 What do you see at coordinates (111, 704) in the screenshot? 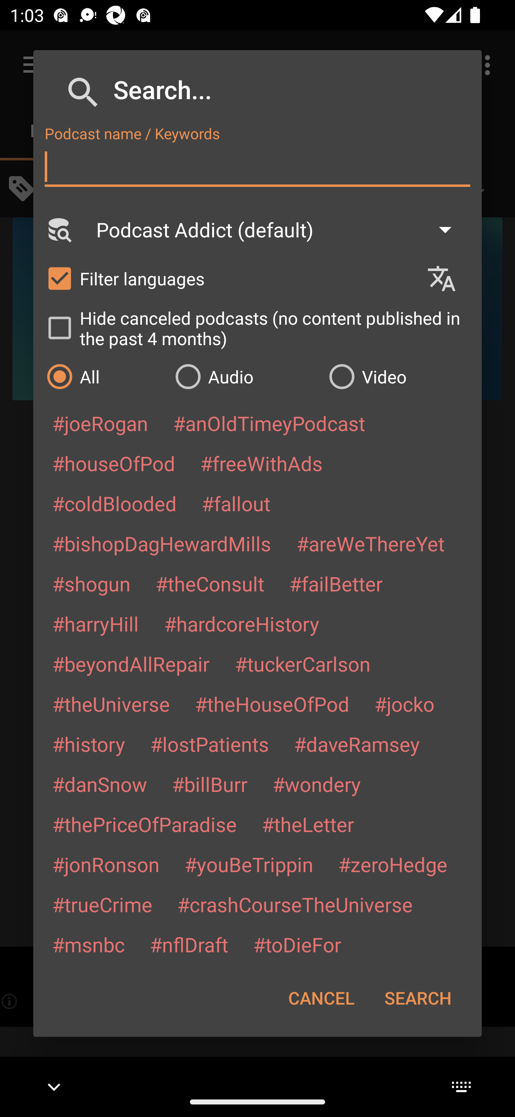
I see `#theUniverse` at bounding box center [111, 704].